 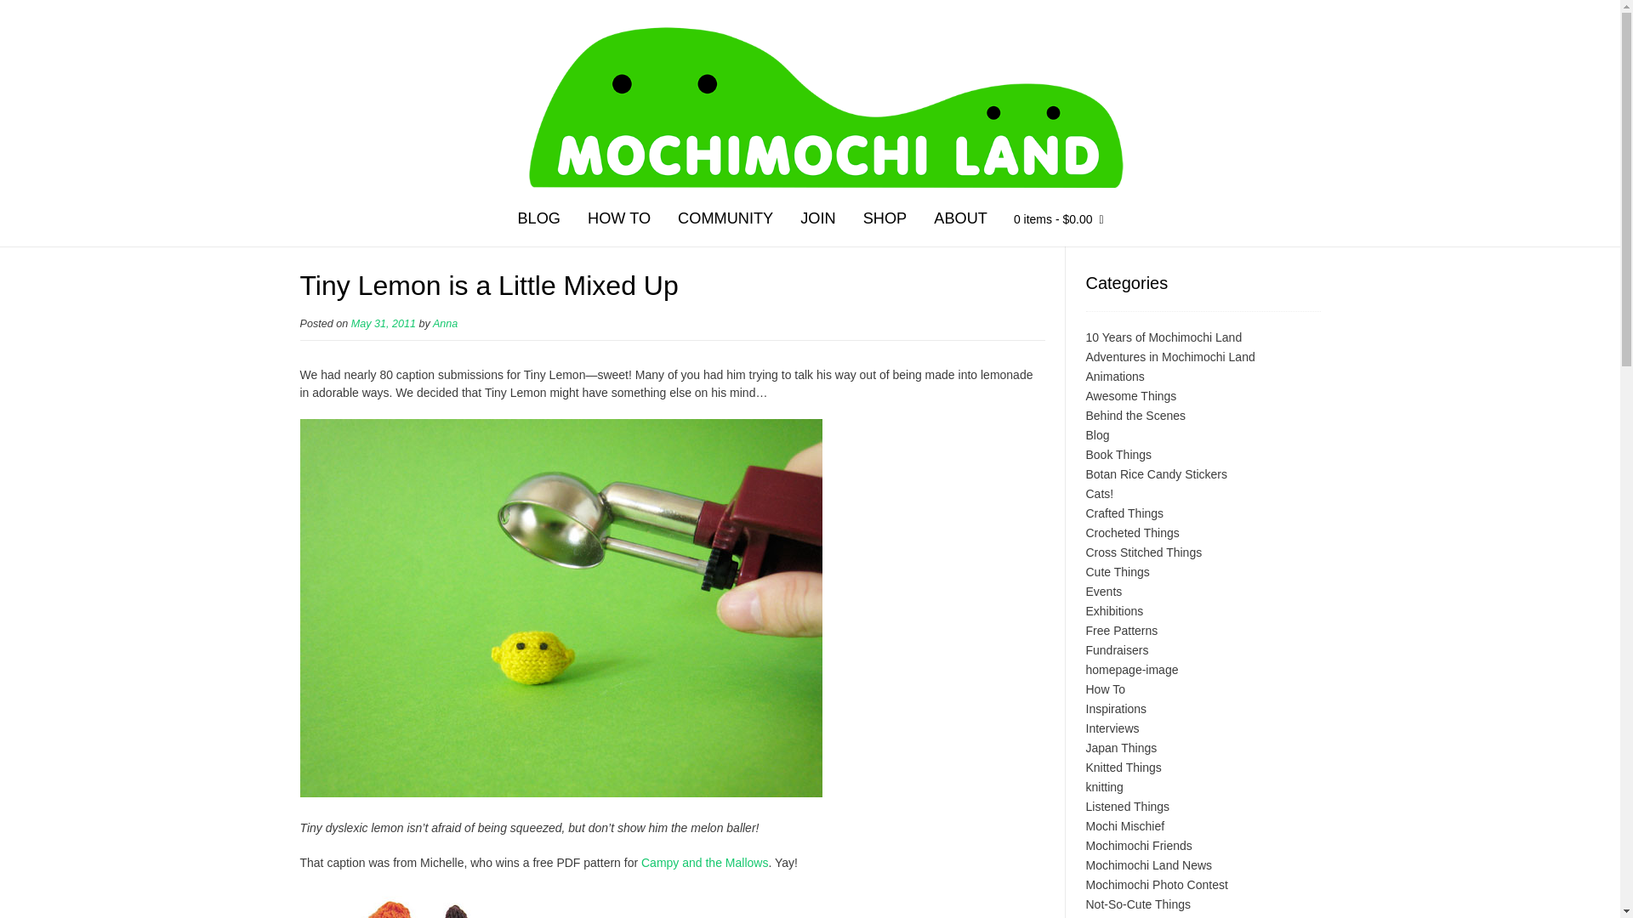 What do you see at coordinates (1169, 356) in the screenshot?
I see `Adventures in Mochimochi Land` at bounding box center [1169, 356].